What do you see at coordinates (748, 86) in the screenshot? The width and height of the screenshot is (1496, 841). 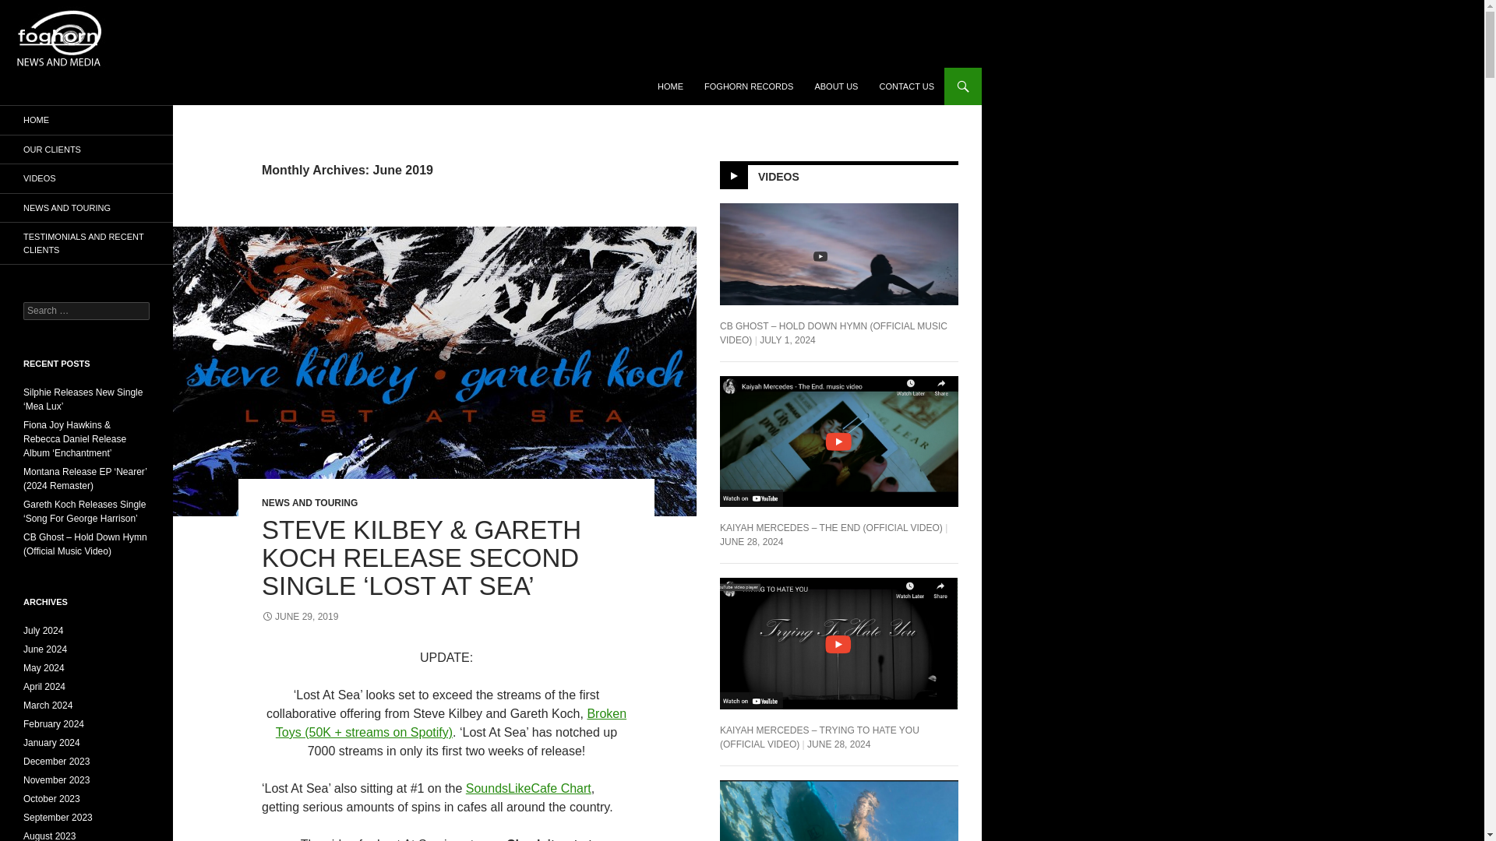 I see `FOGHORN RECORDS` at bounding box center [748, 86].